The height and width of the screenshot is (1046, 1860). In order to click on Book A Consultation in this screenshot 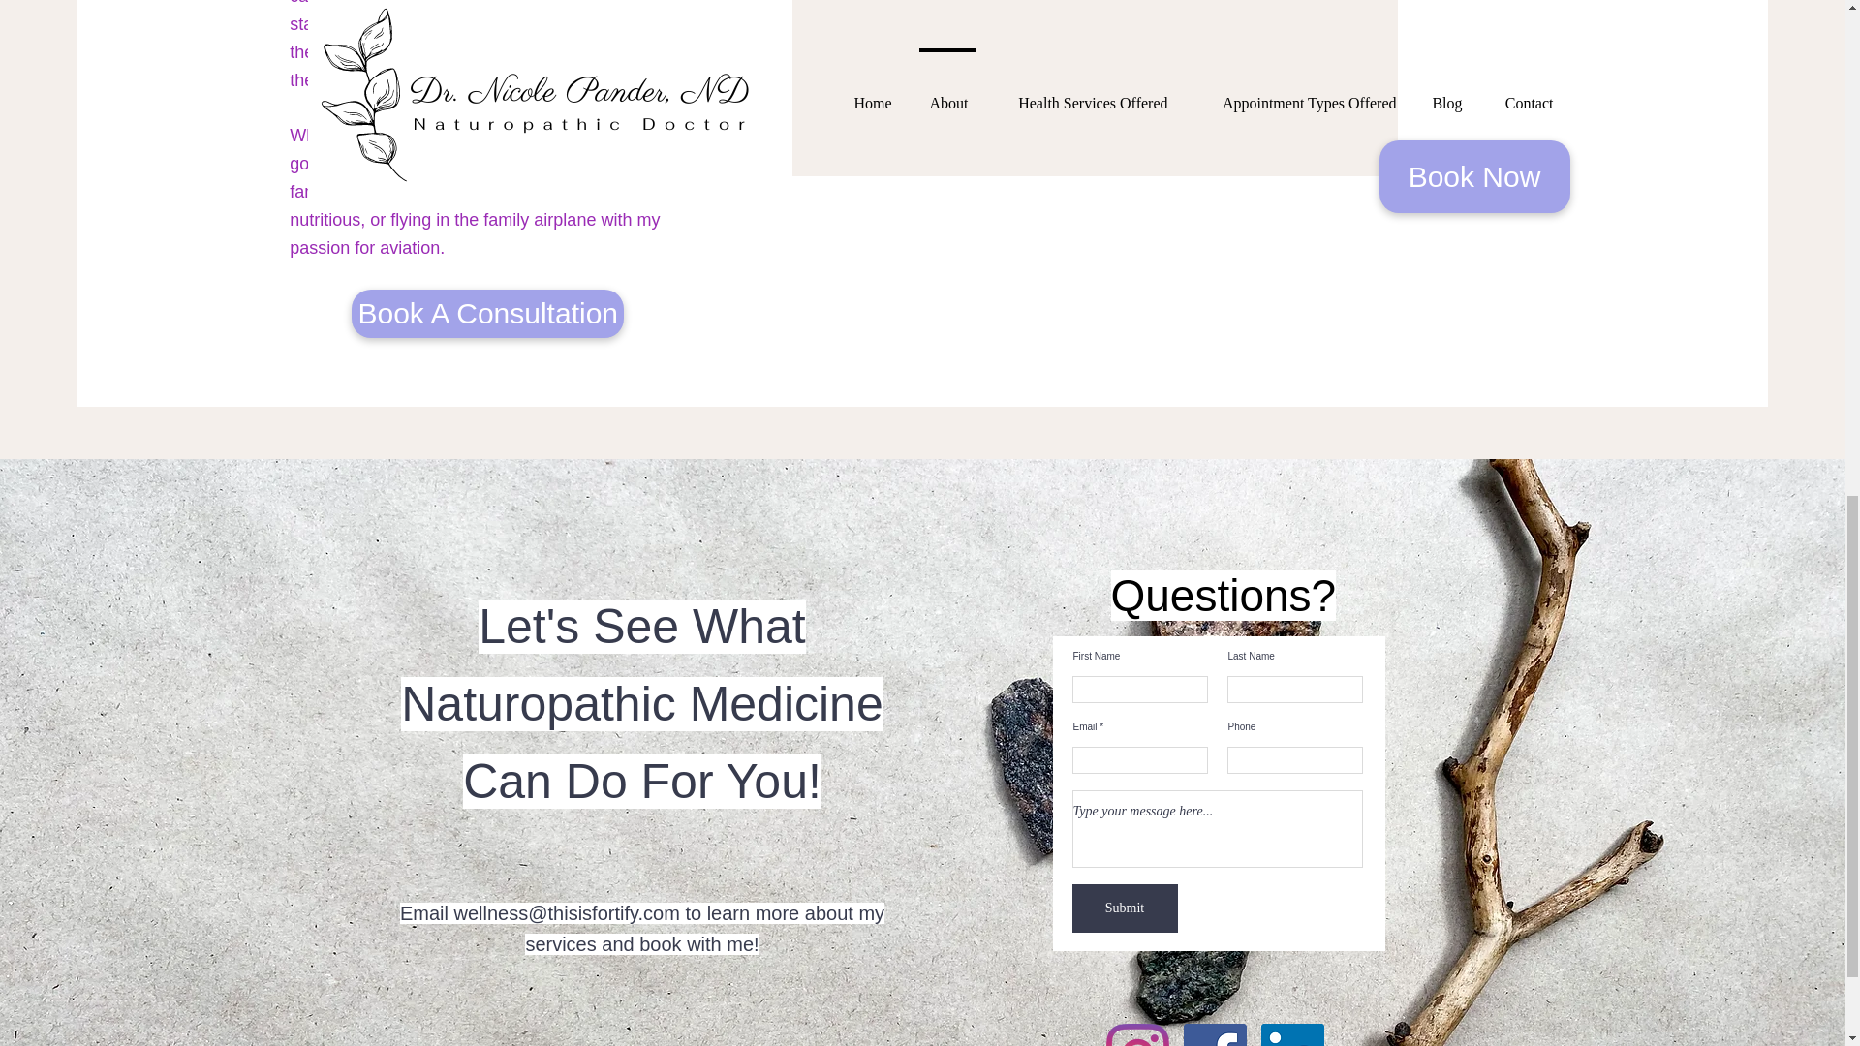, I will do `click(486, 314)`.